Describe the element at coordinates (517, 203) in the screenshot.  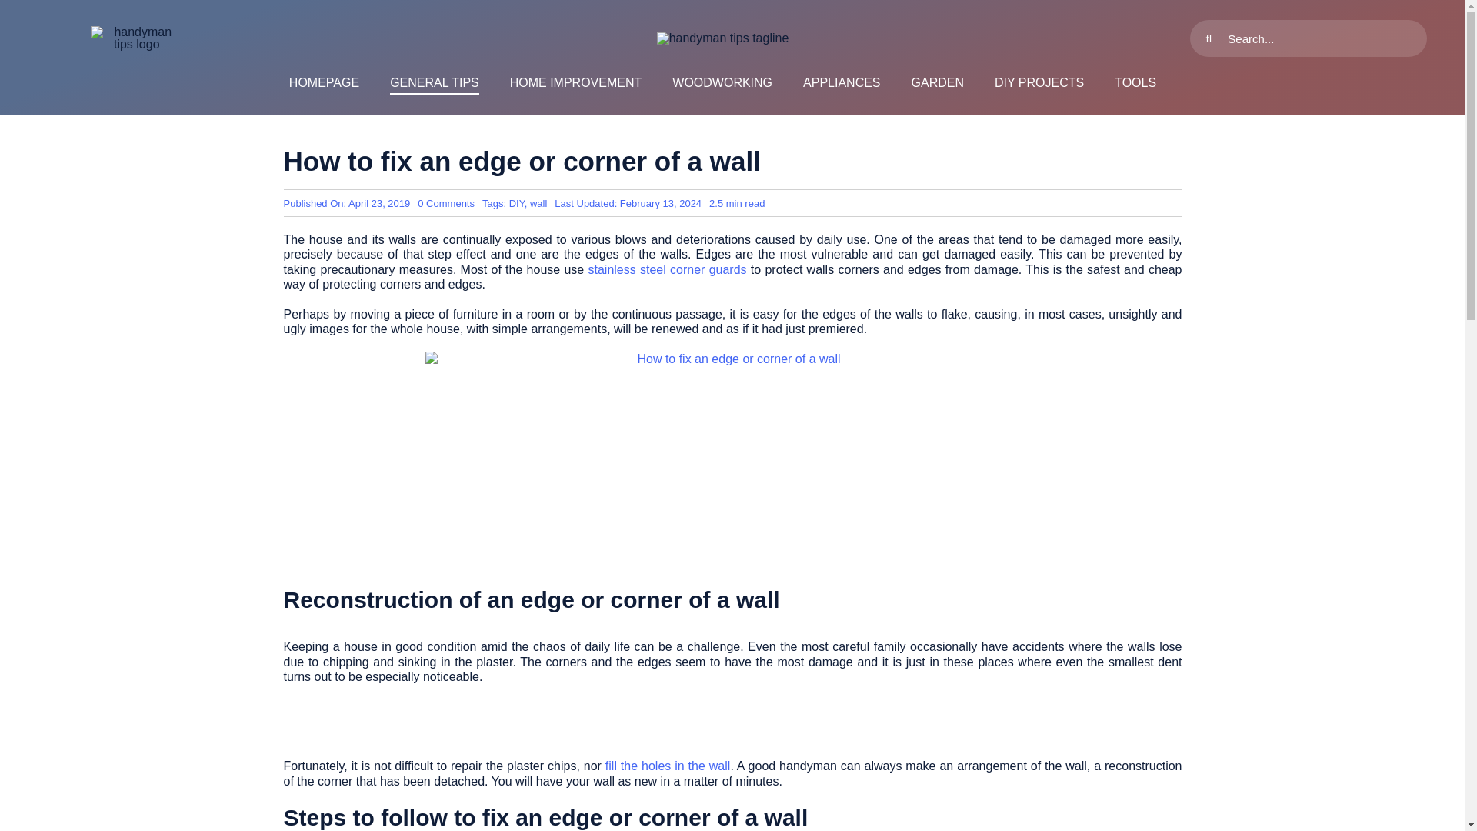
I see `DIY` at that location.